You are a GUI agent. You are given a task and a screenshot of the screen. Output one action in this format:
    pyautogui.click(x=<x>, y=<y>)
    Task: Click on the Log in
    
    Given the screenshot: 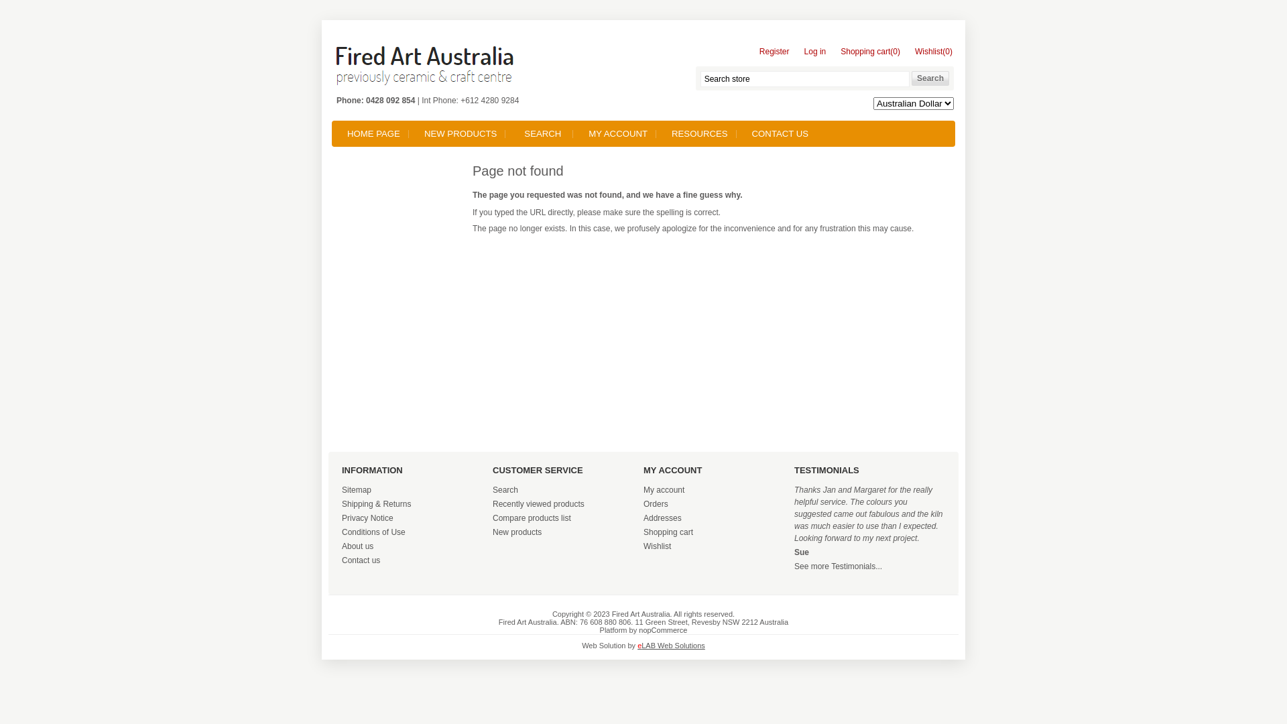 What is the action you would take?
    pyautogui.click(x=812, y=54)
    